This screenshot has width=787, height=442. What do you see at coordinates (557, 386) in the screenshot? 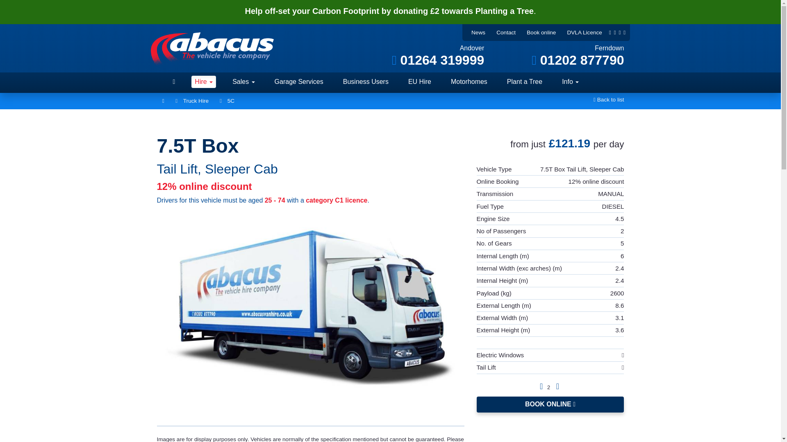
I see `Manual` at bounding box center [557, 386].